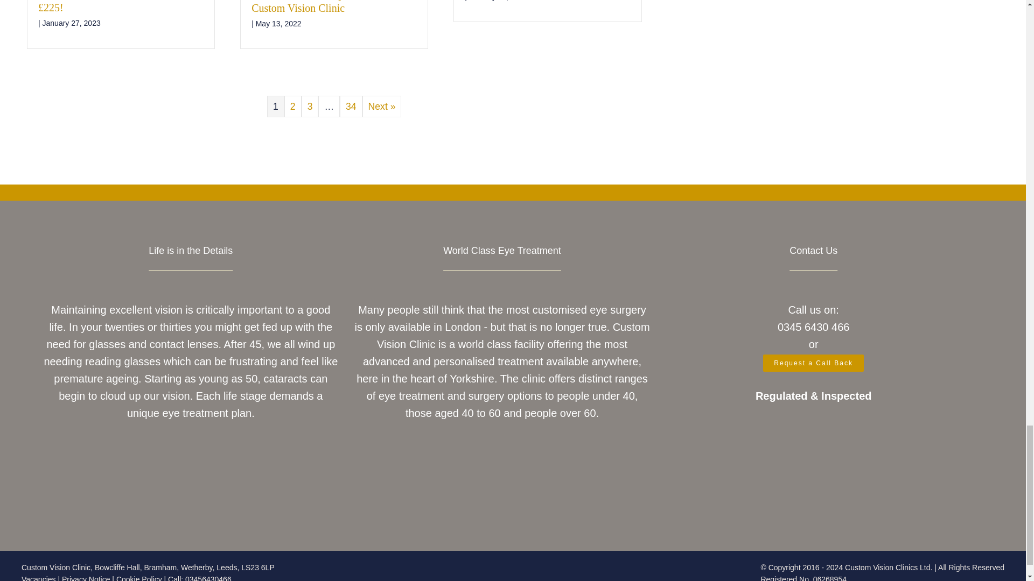 This screenshot has height=581, width=1034. What do you see at coordinates (534, 451) in the screenshot?
I see `Custom Vision Clinic on LinkedIn` at bounding box center [534, 451].